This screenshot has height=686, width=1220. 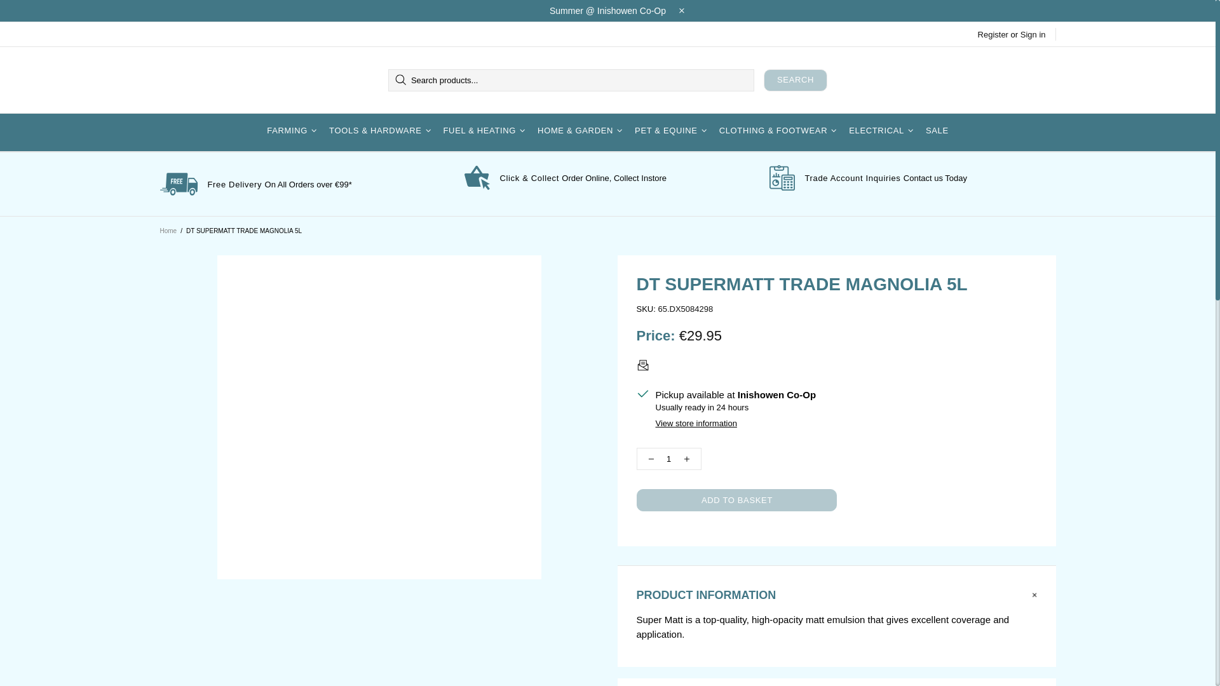 I want to click on SEARCH, so click(x=795, y=79).